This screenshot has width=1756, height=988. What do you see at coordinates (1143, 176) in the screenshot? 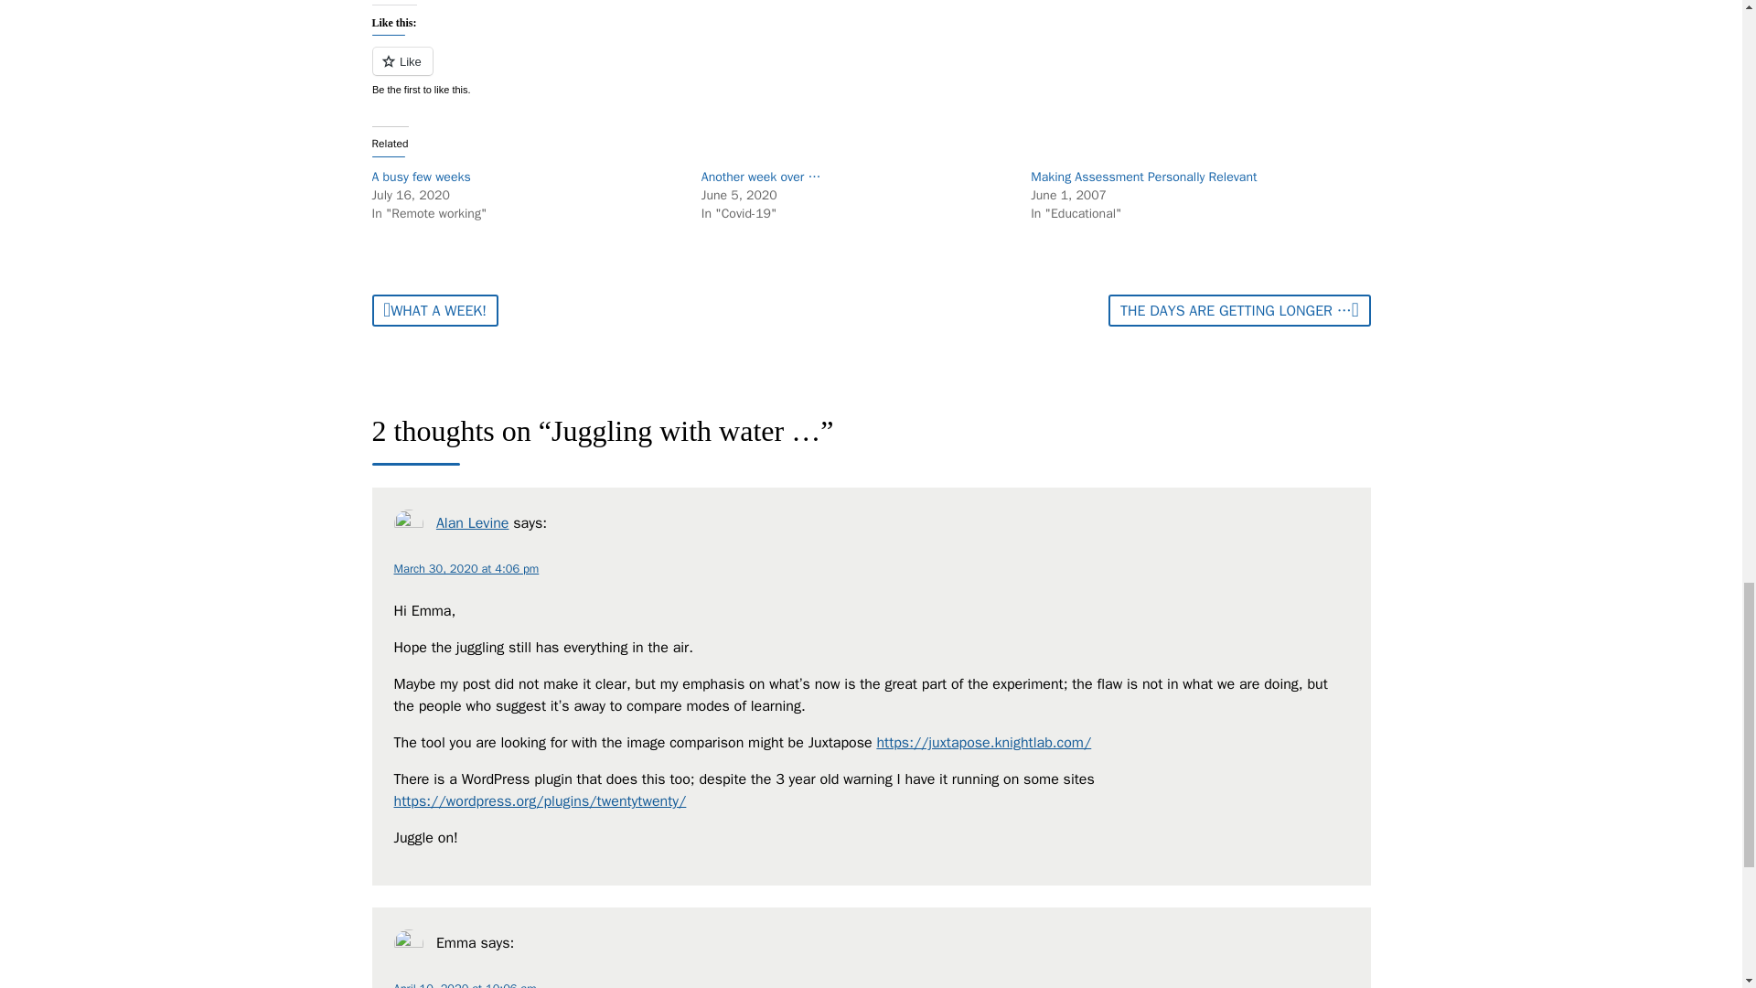
I see `Making Assessment Personally Relevant` at bounding box center [1143, 176].